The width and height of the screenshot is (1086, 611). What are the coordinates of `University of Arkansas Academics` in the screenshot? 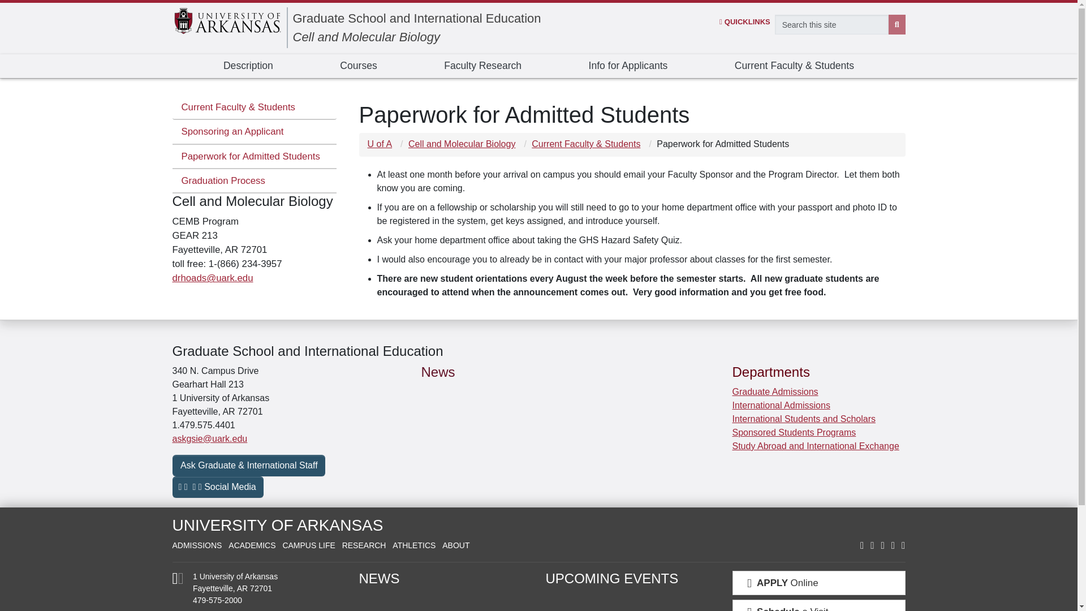 It's located at (252, 545).